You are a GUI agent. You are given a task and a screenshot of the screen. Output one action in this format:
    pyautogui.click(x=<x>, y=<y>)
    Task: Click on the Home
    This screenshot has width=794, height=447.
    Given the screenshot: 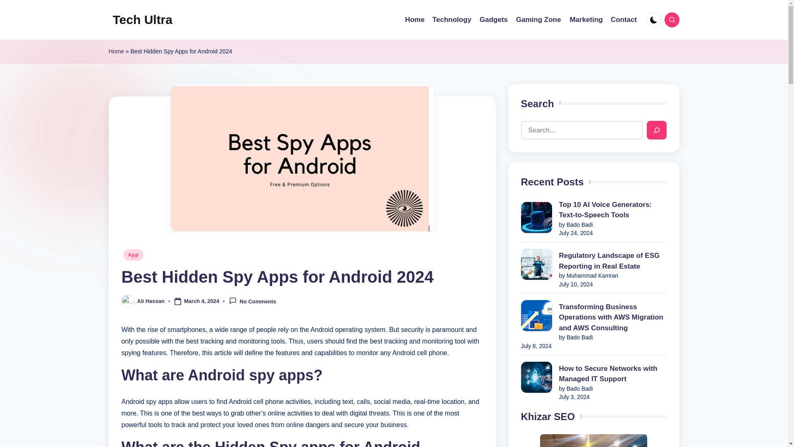 What is the action you would take?
    pyautogui.click(x=414, y=20)
    